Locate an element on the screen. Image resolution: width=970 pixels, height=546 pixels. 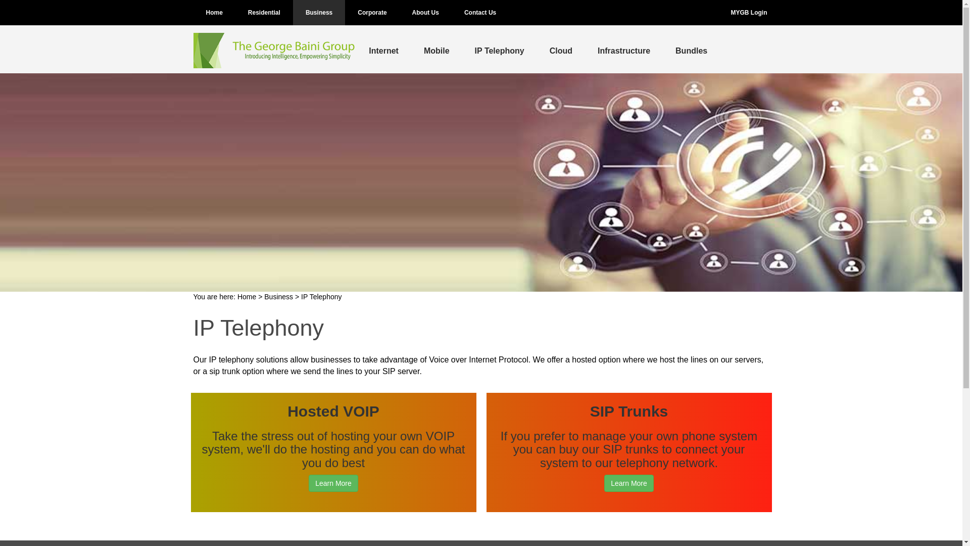
MYGB Login is located at coordinates (749, 13).